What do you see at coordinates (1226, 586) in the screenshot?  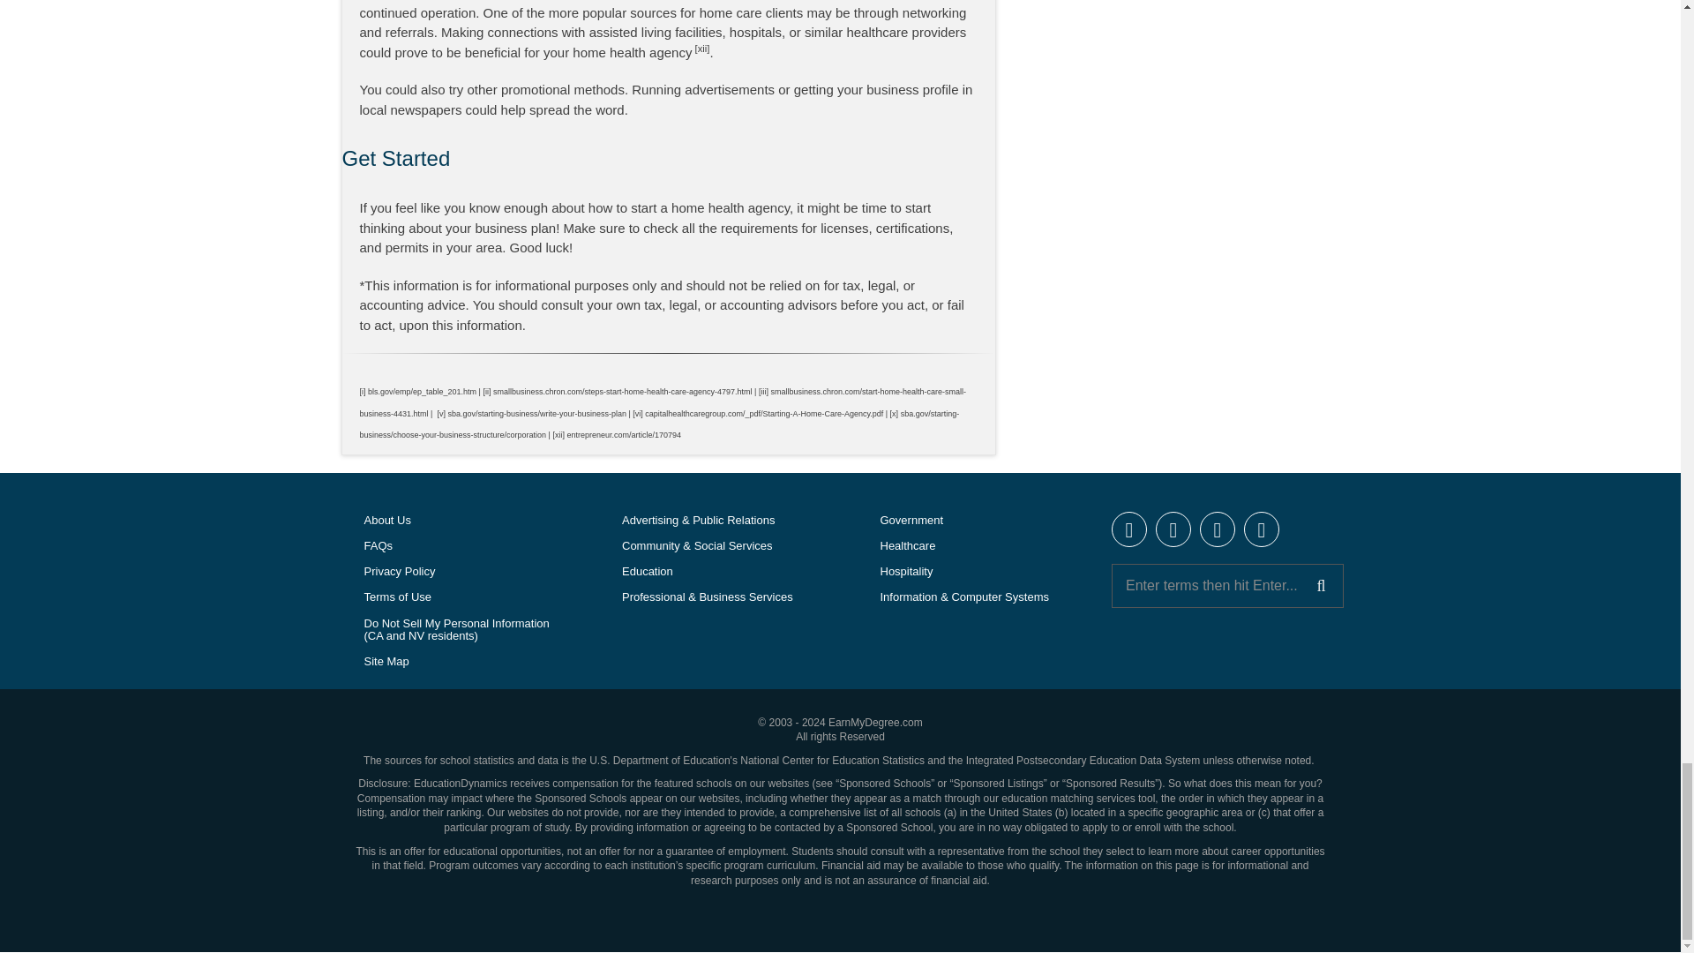 I see `Enter terms then hit Enter...` at bounding box center [1226, 586].